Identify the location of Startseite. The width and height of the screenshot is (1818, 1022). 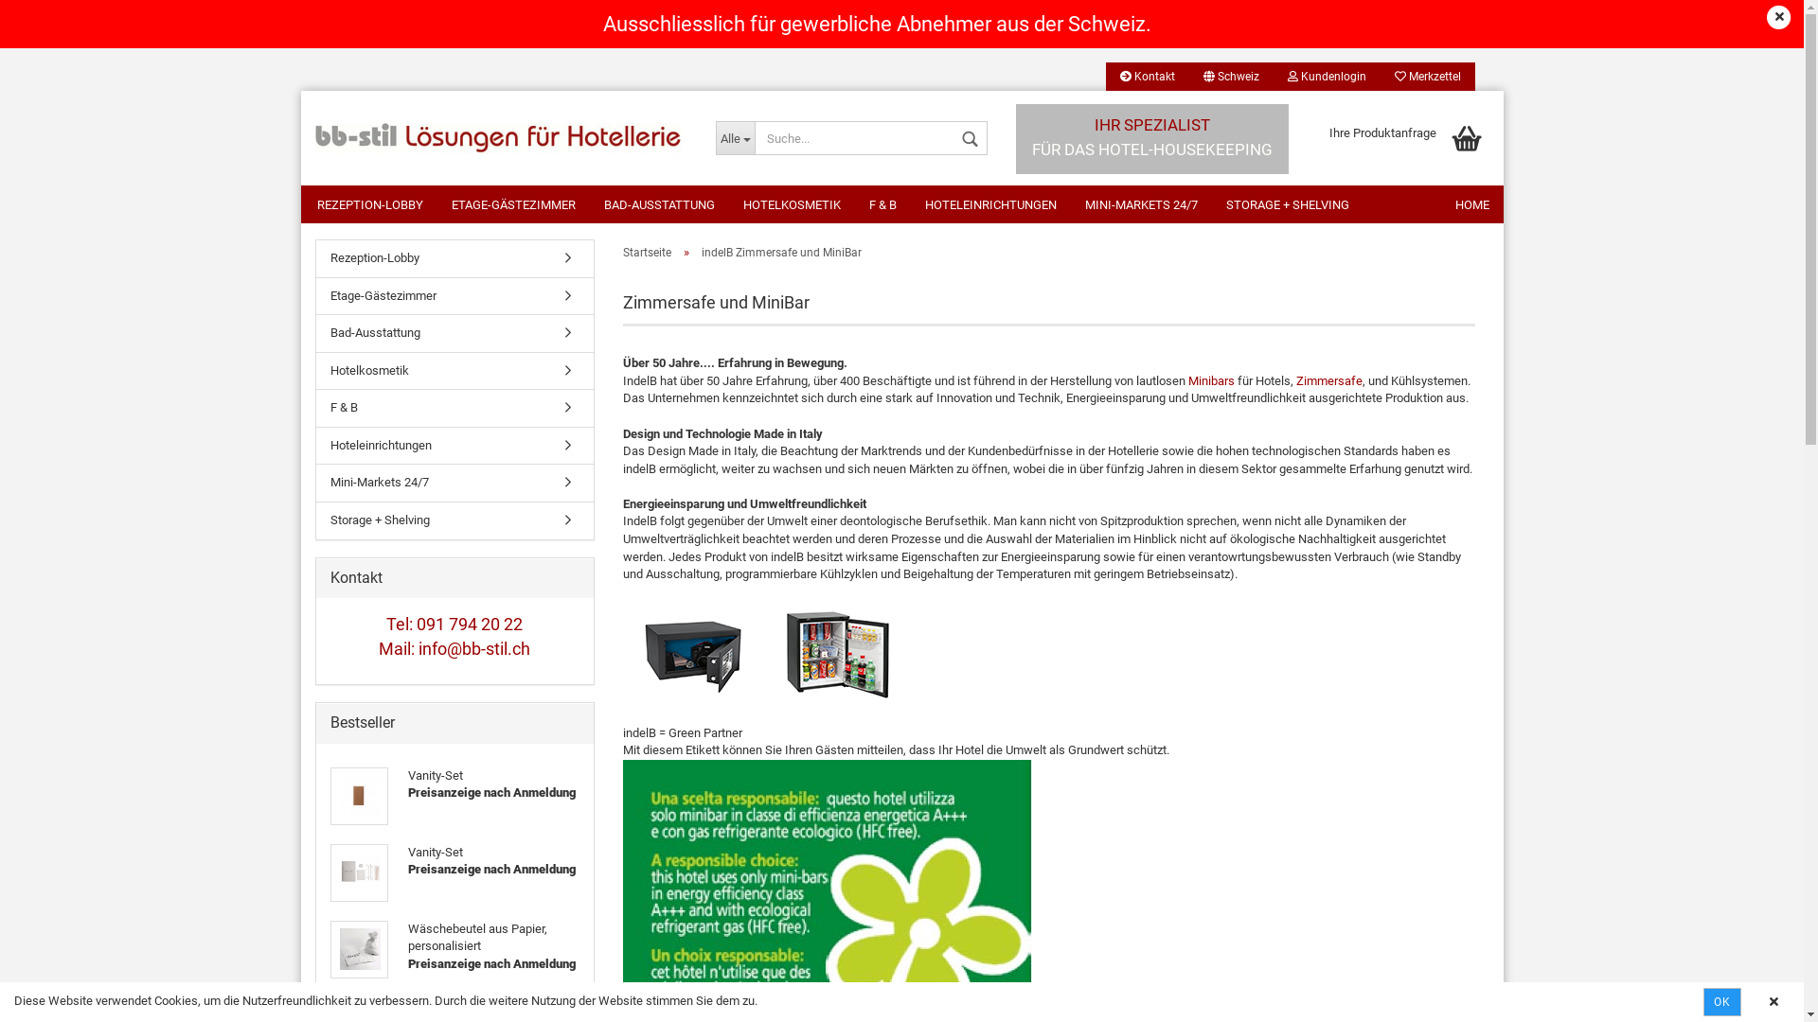
(648, 253).